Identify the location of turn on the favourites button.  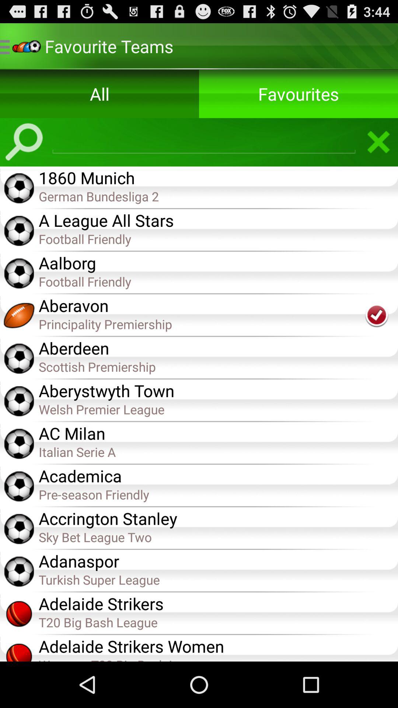
(298, 94).